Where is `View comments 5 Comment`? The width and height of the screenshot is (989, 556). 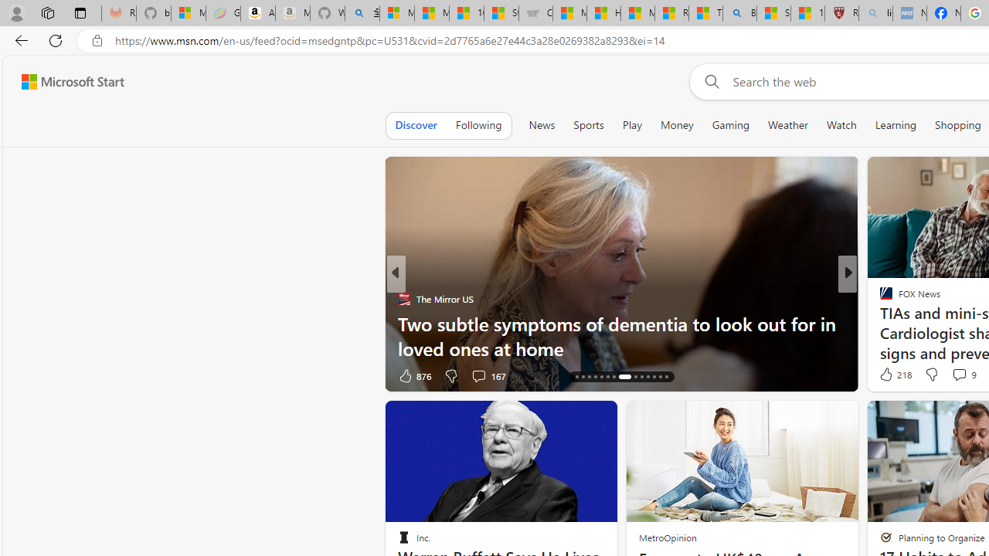
View comments 5 Comment is located at coordinates (950, 375).